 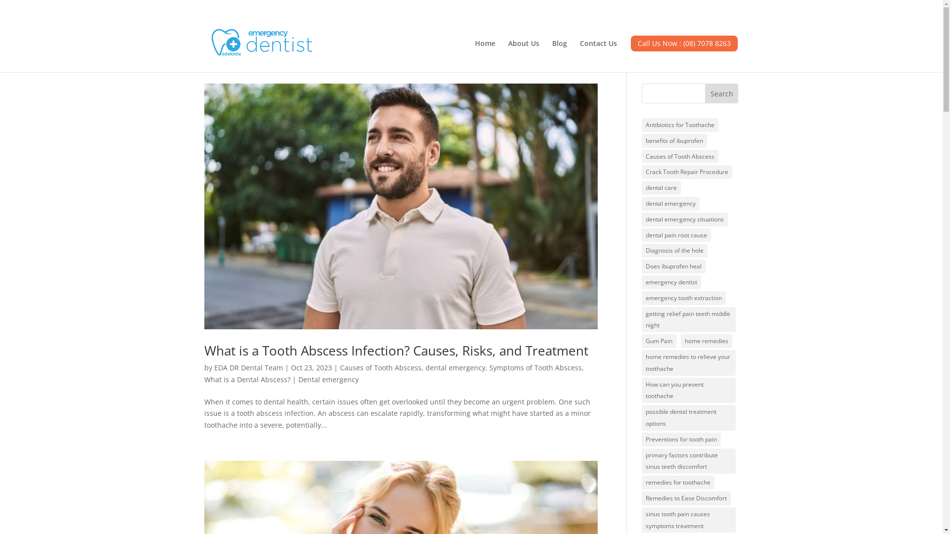 What do you see at coordinates (675, 251) in the screenshot?
I see `Diagnosis of the hole` at bounding box center [675, 251].